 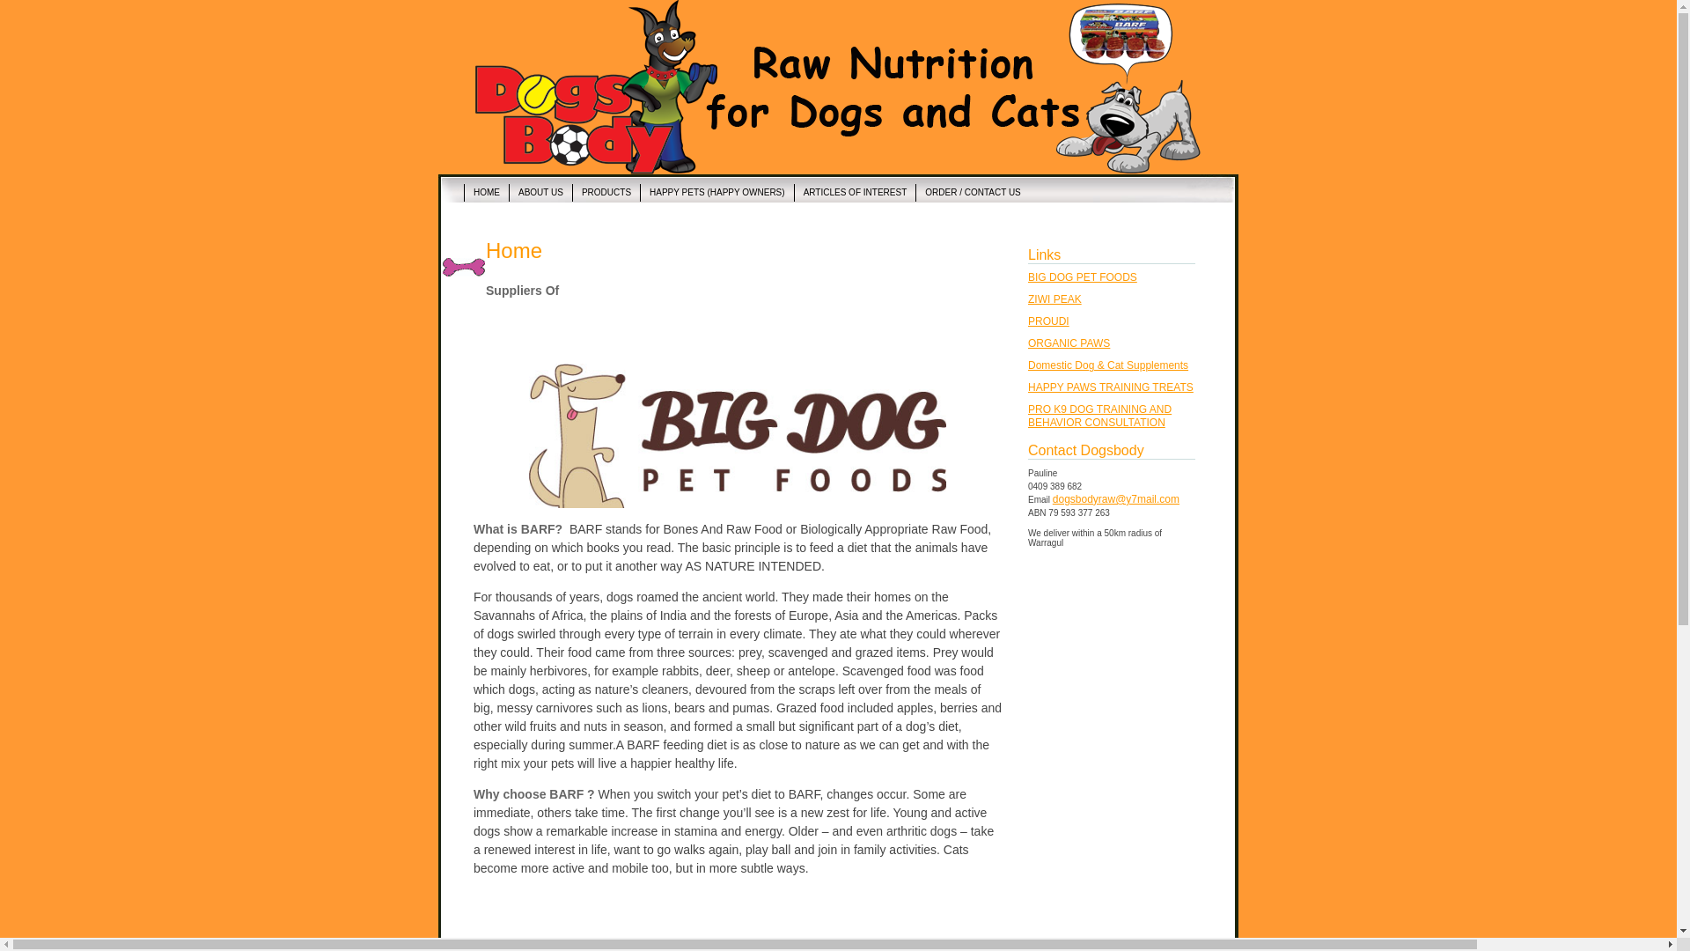 I want to click on HOME, so click(x=486, y=193).